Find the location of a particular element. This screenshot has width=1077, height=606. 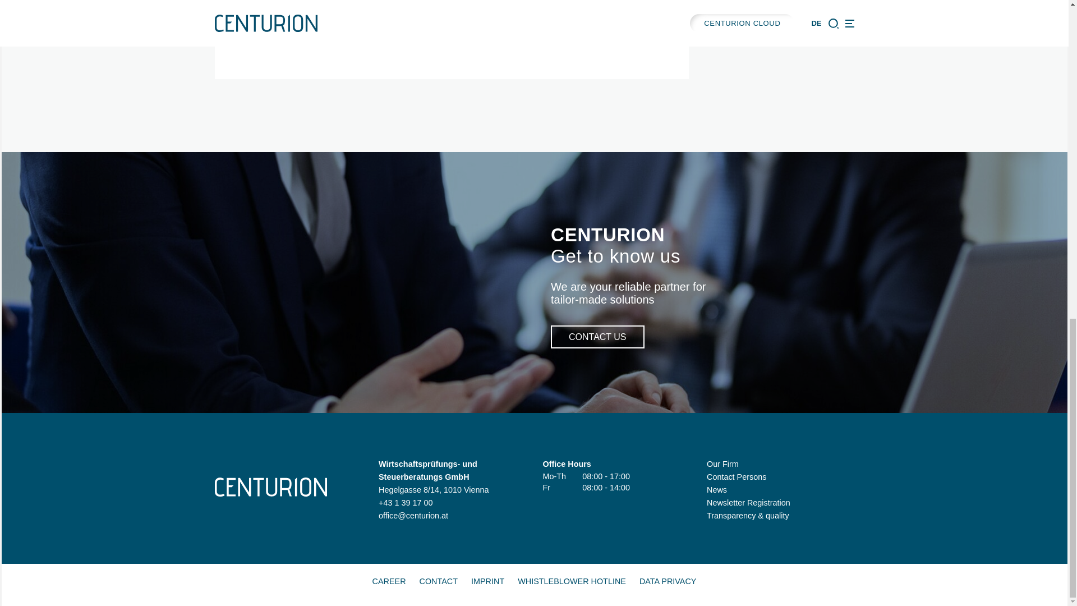

CONTACT is located at coordinates (438, 581).